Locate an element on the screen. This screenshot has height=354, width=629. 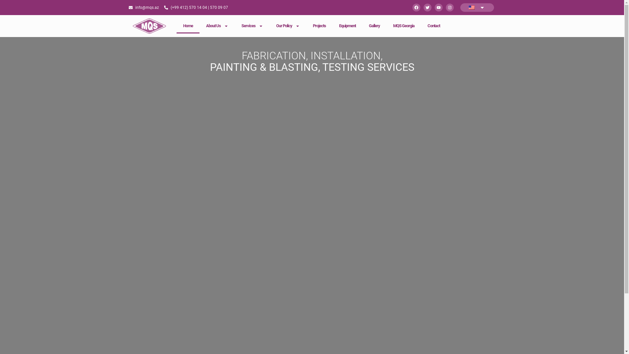
MQS Georgia is located at coordinates (404, 26).